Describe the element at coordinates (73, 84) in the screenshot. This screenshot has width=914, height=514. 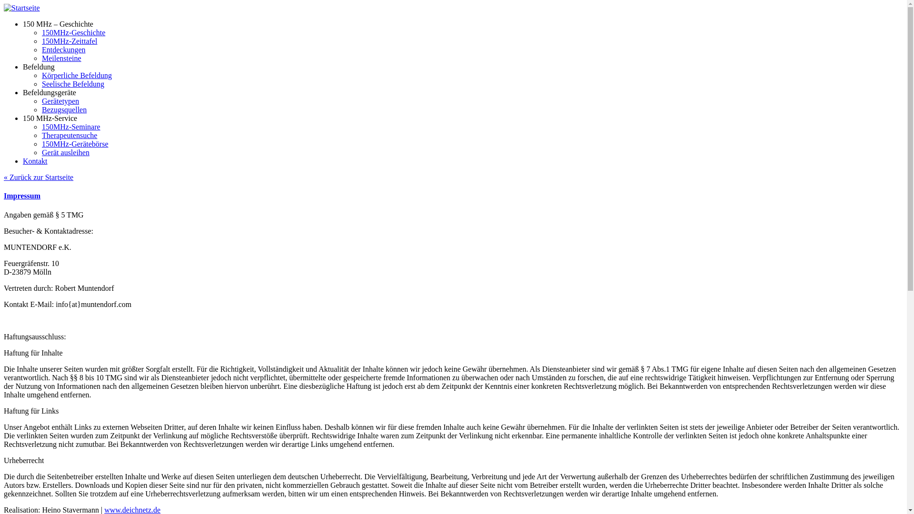
I see `Seelische Befeldung` at that location.